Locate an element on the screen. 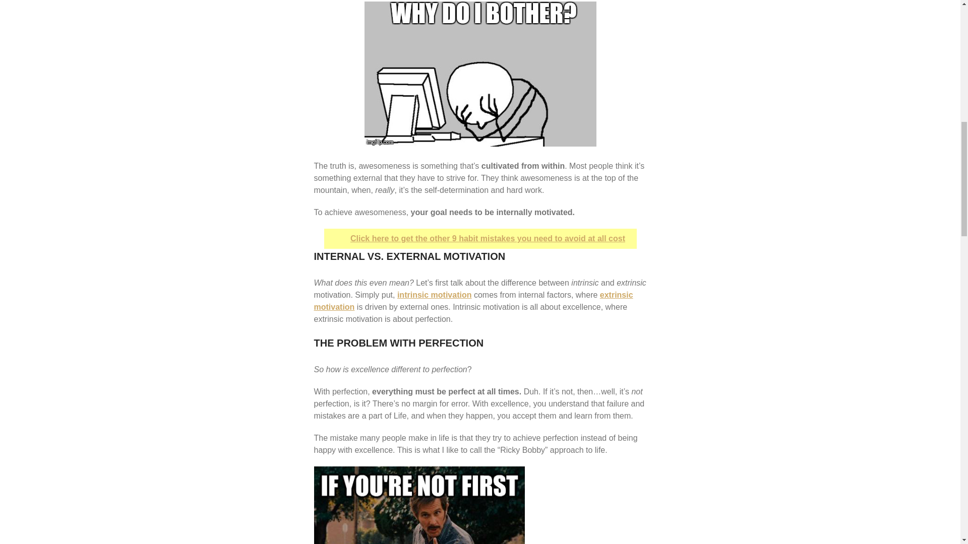 The width and height of the screenshot is (968, 544). extrinsic motivation is located at coordinates (473, 300).